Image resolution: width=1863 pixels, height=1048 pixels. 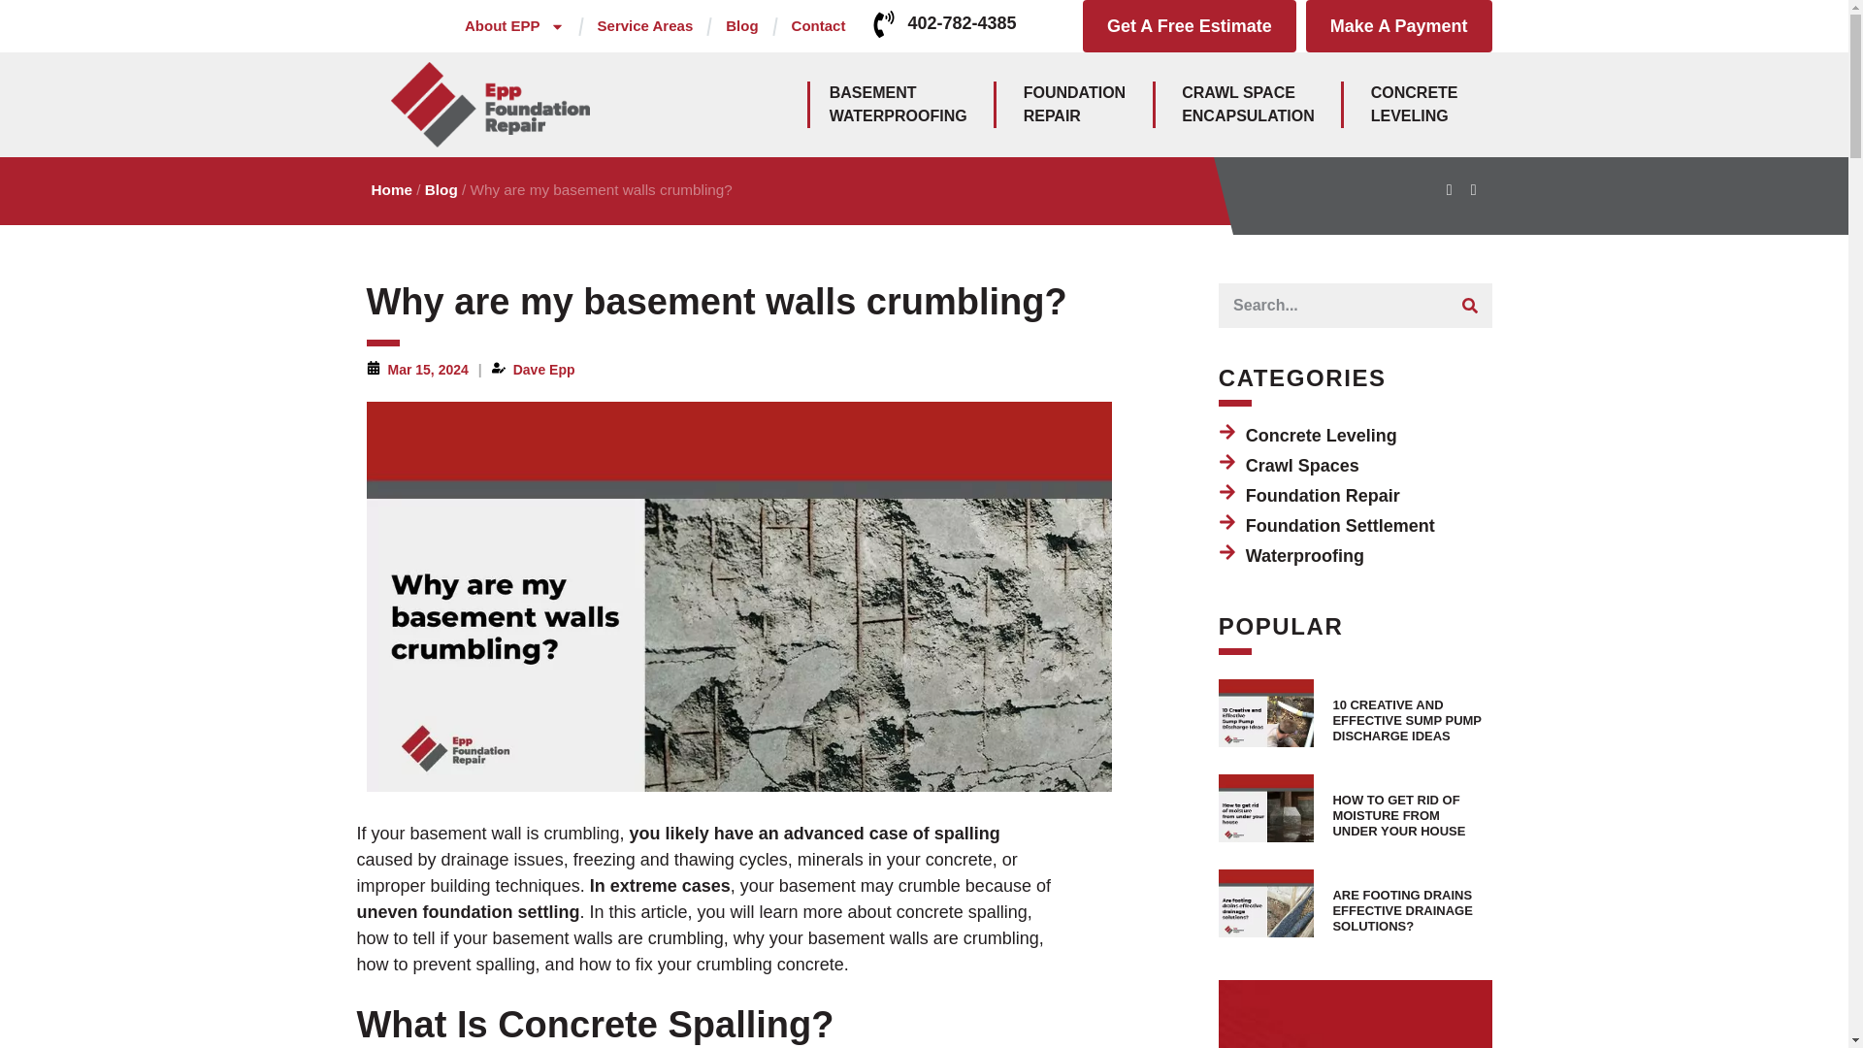 I want to click on Get A Free Estimate, so click(x=1248, y=105).